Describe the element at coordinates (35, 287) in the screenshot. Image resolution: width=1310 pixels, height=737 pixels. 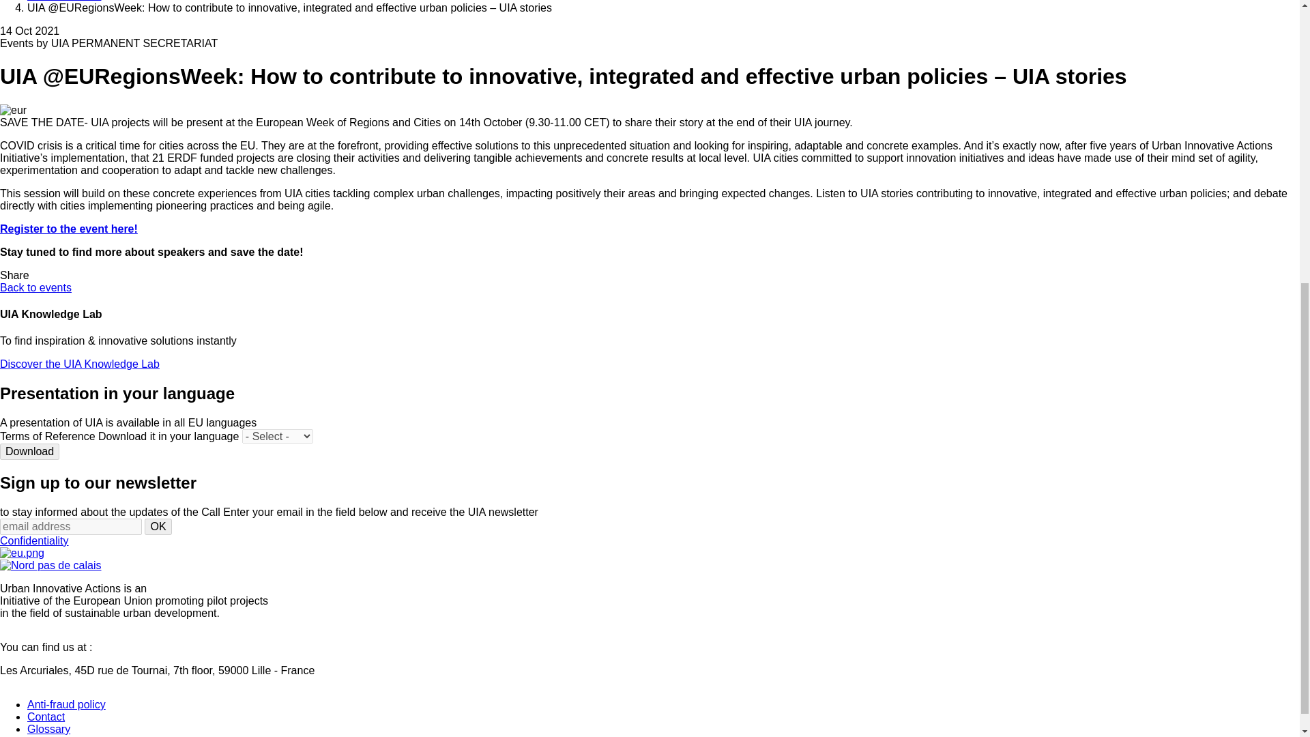
I see `Back to events` at that location.